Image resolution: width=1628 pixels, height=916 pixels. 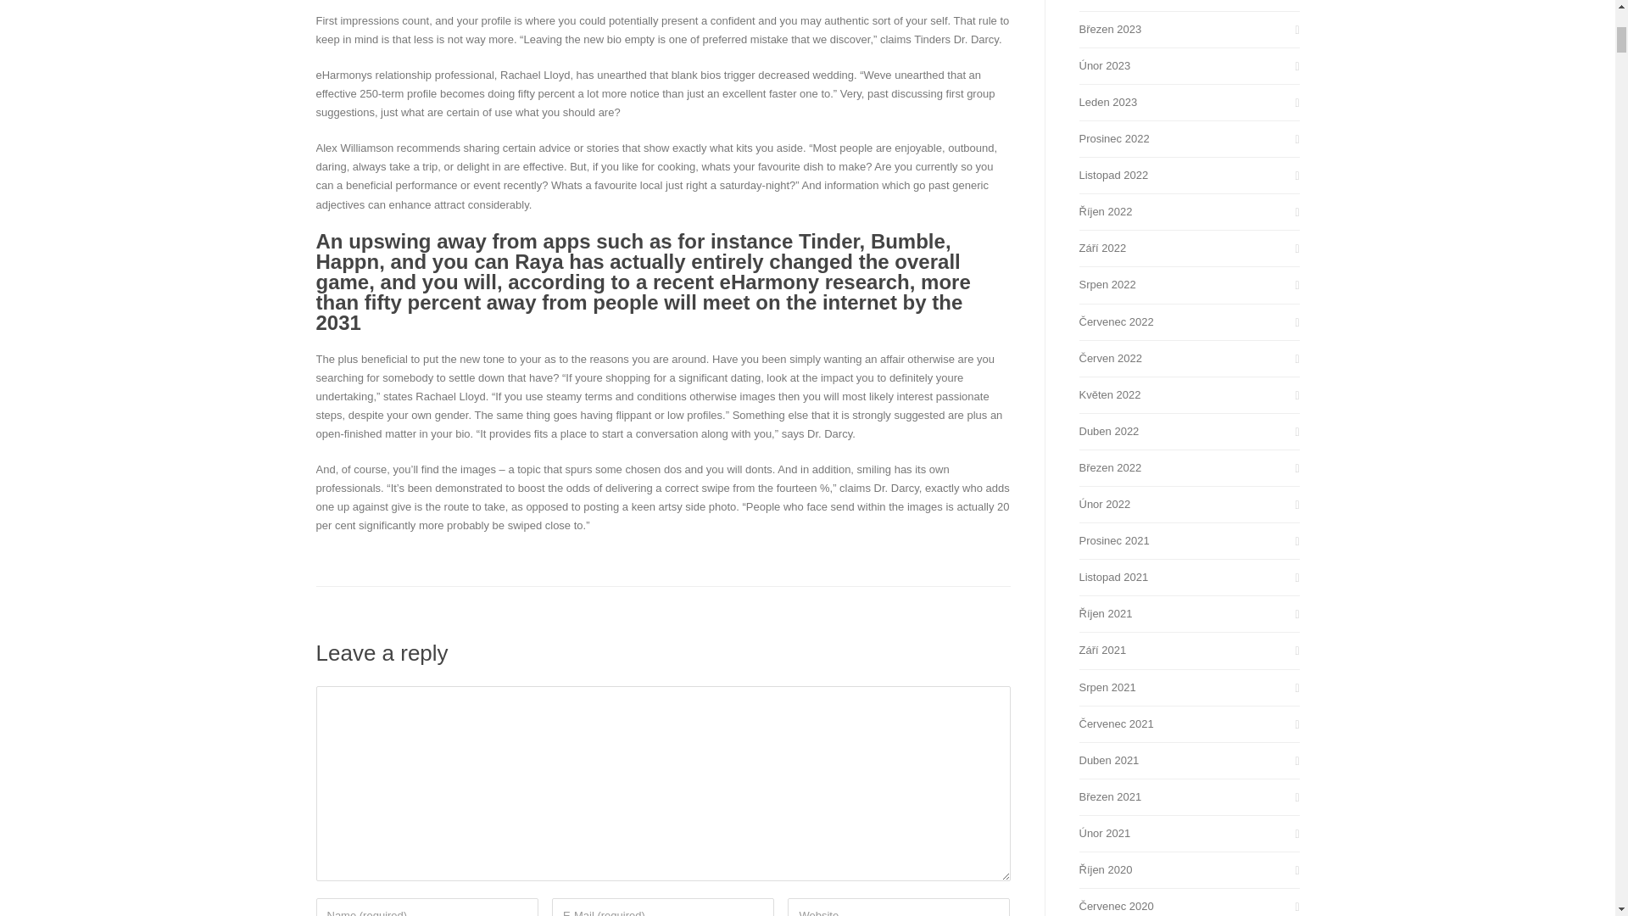 I want to click on Srpen 2022, so click(x=1189, y=285).